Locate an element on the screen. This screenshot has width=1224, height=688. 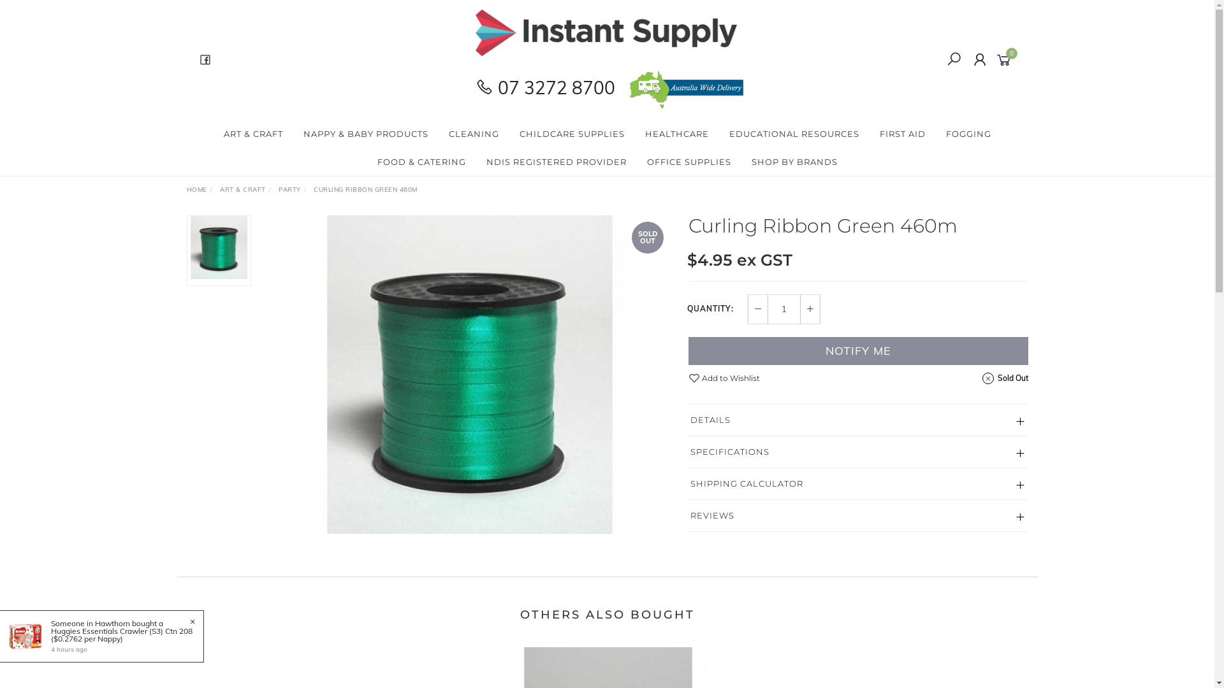
Add to Wishlist is located at coordinates (724, 378).